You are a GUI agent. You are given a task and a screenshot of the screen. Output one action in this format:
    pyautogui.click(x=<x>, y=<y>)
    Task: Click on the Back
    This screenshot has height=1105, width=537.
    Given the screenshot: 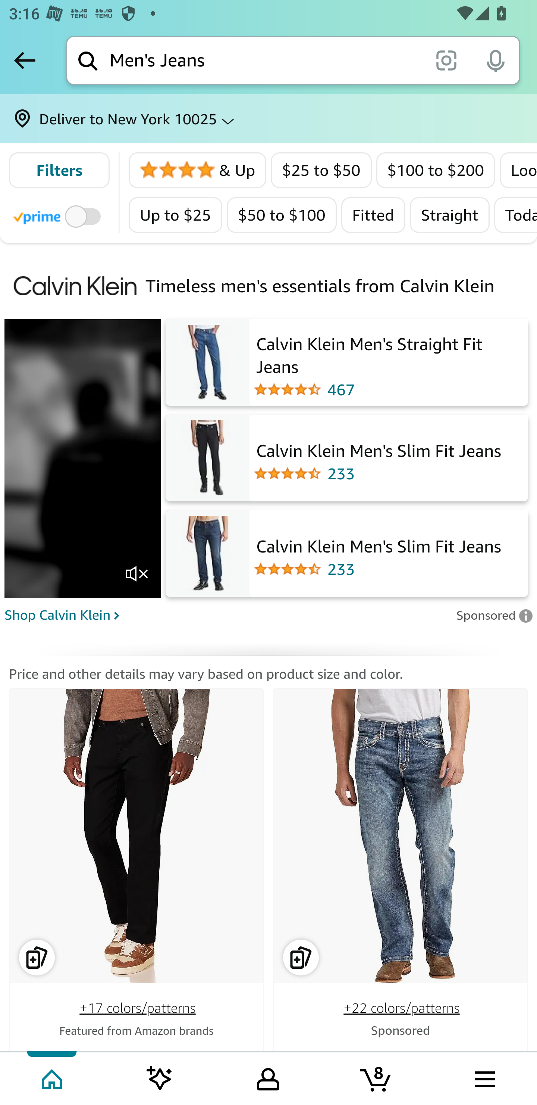 What is the action you would take?
    pyautogui.click(x=25, y=60)
    